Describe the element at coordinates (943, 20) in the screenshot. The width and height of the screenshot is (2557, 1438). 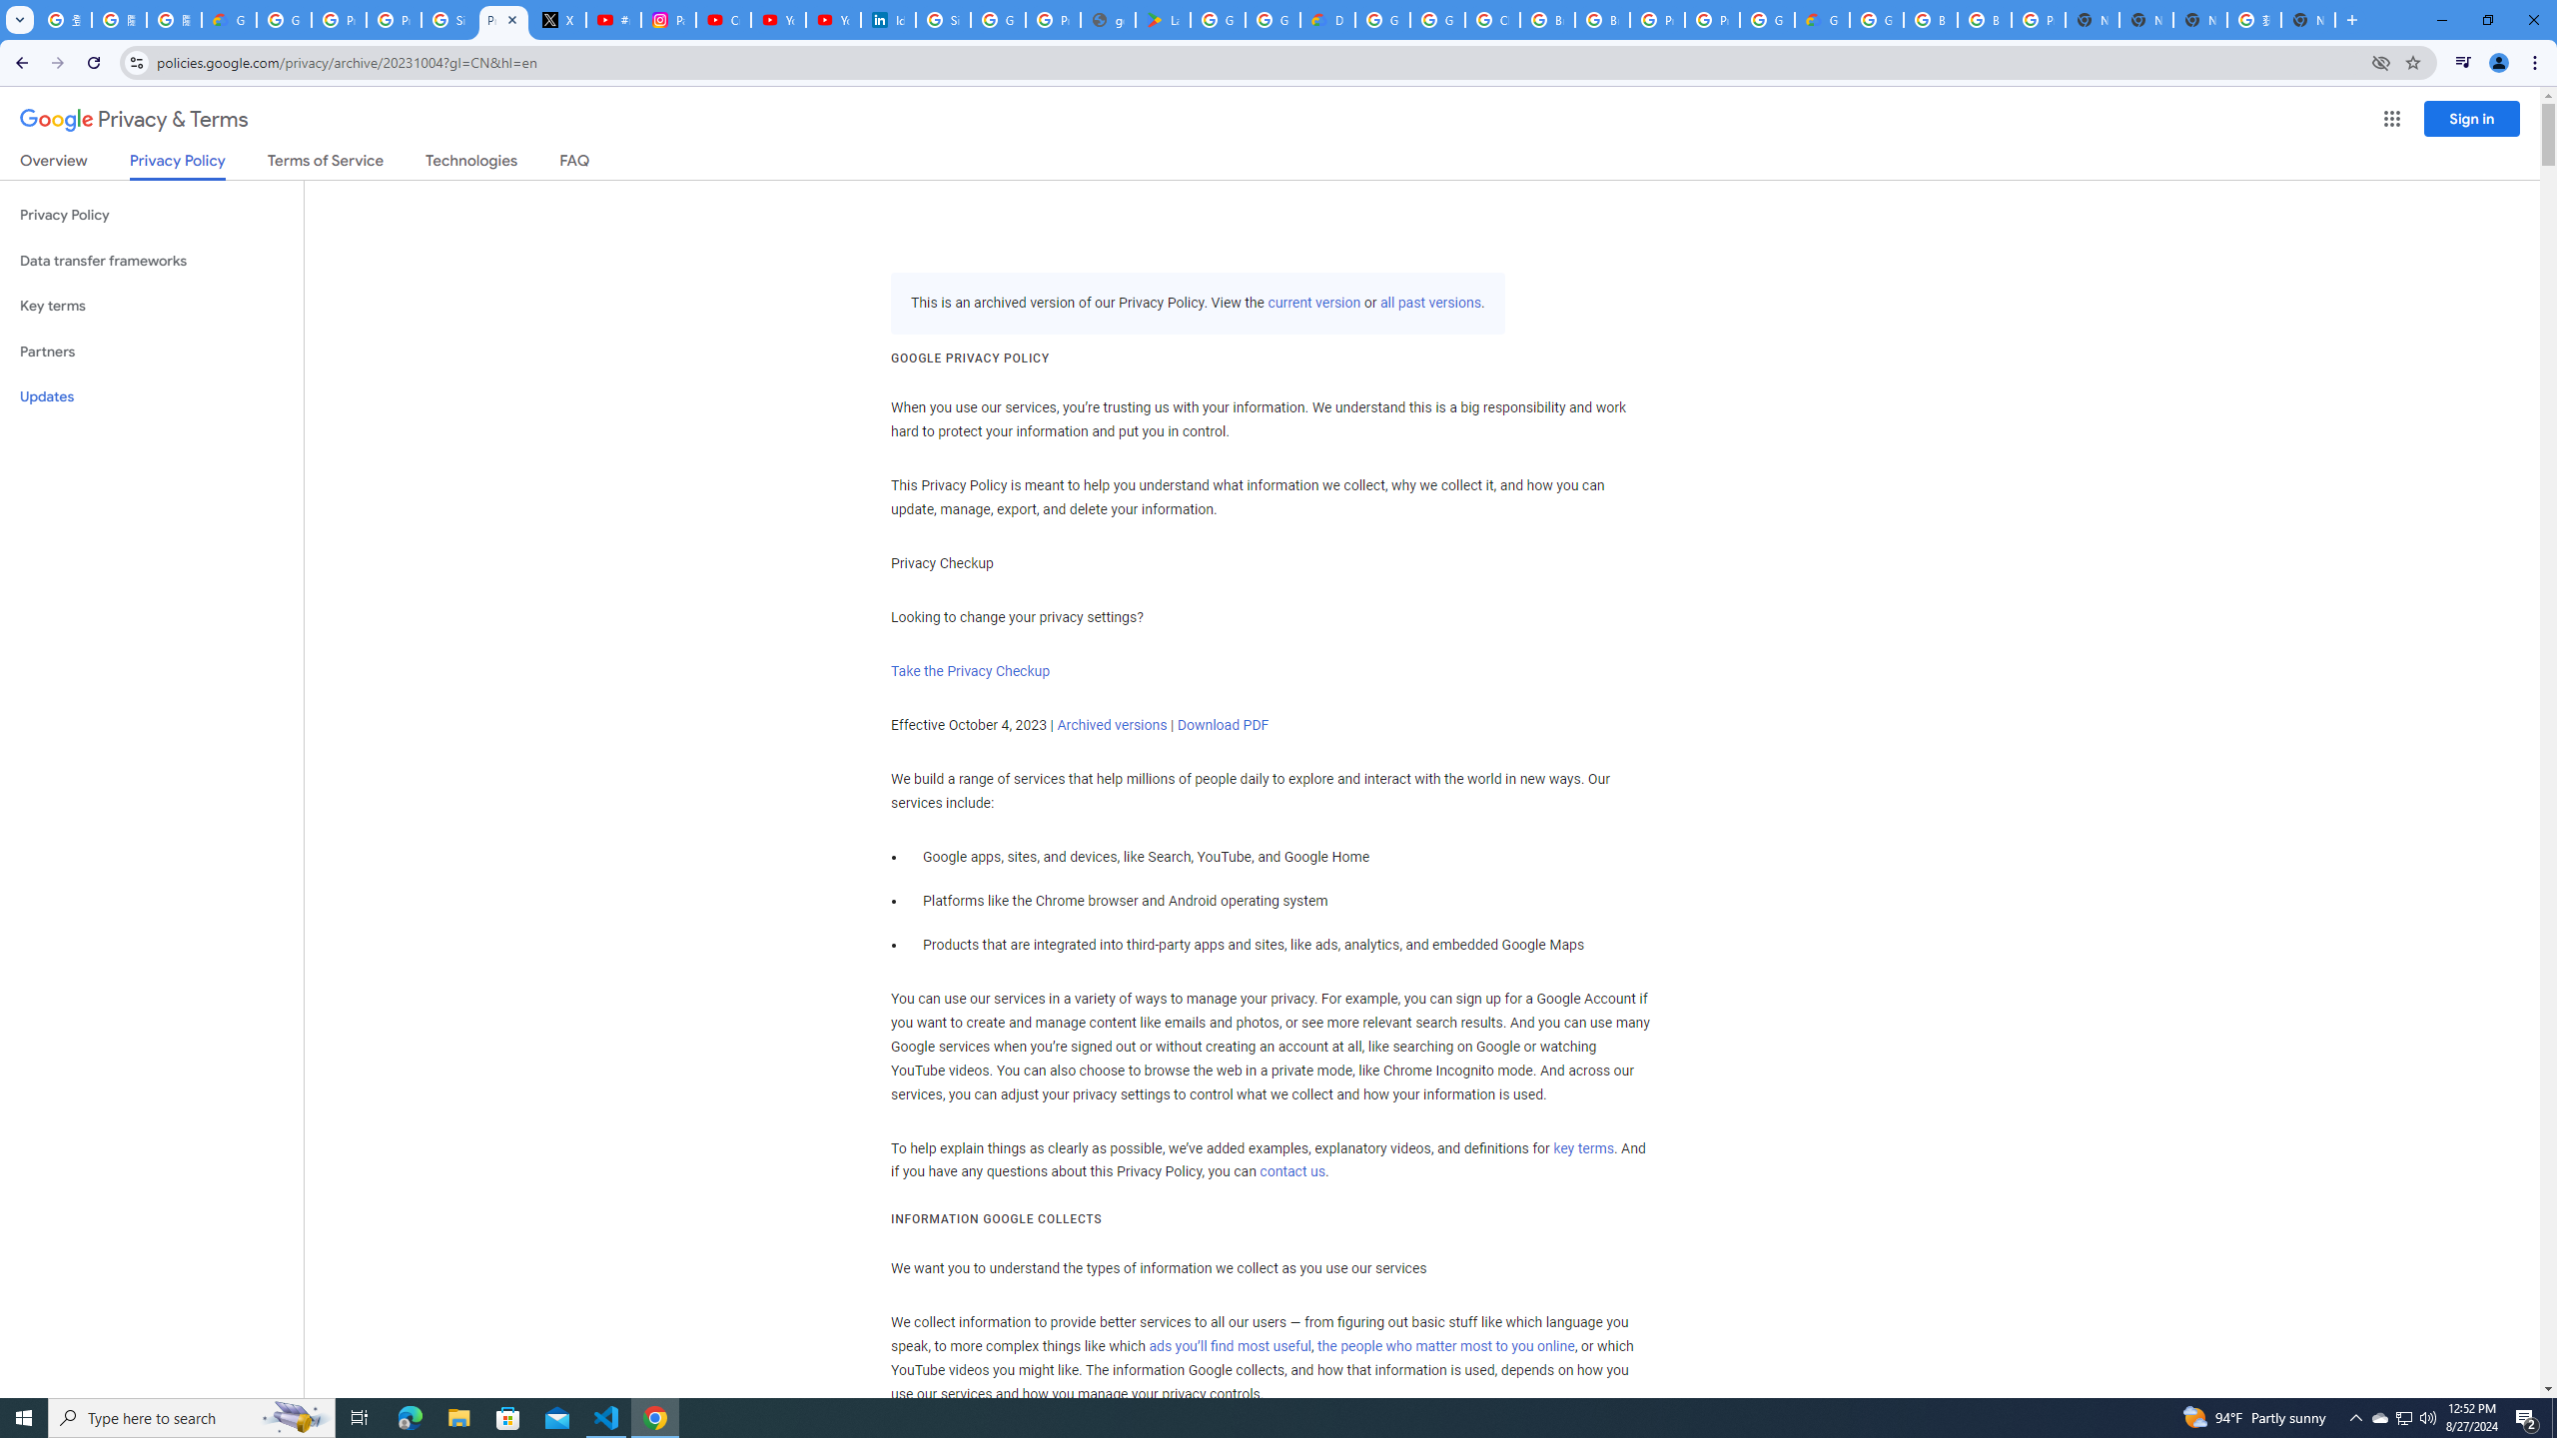
I see `Sign in - Google Accounts` at that location.